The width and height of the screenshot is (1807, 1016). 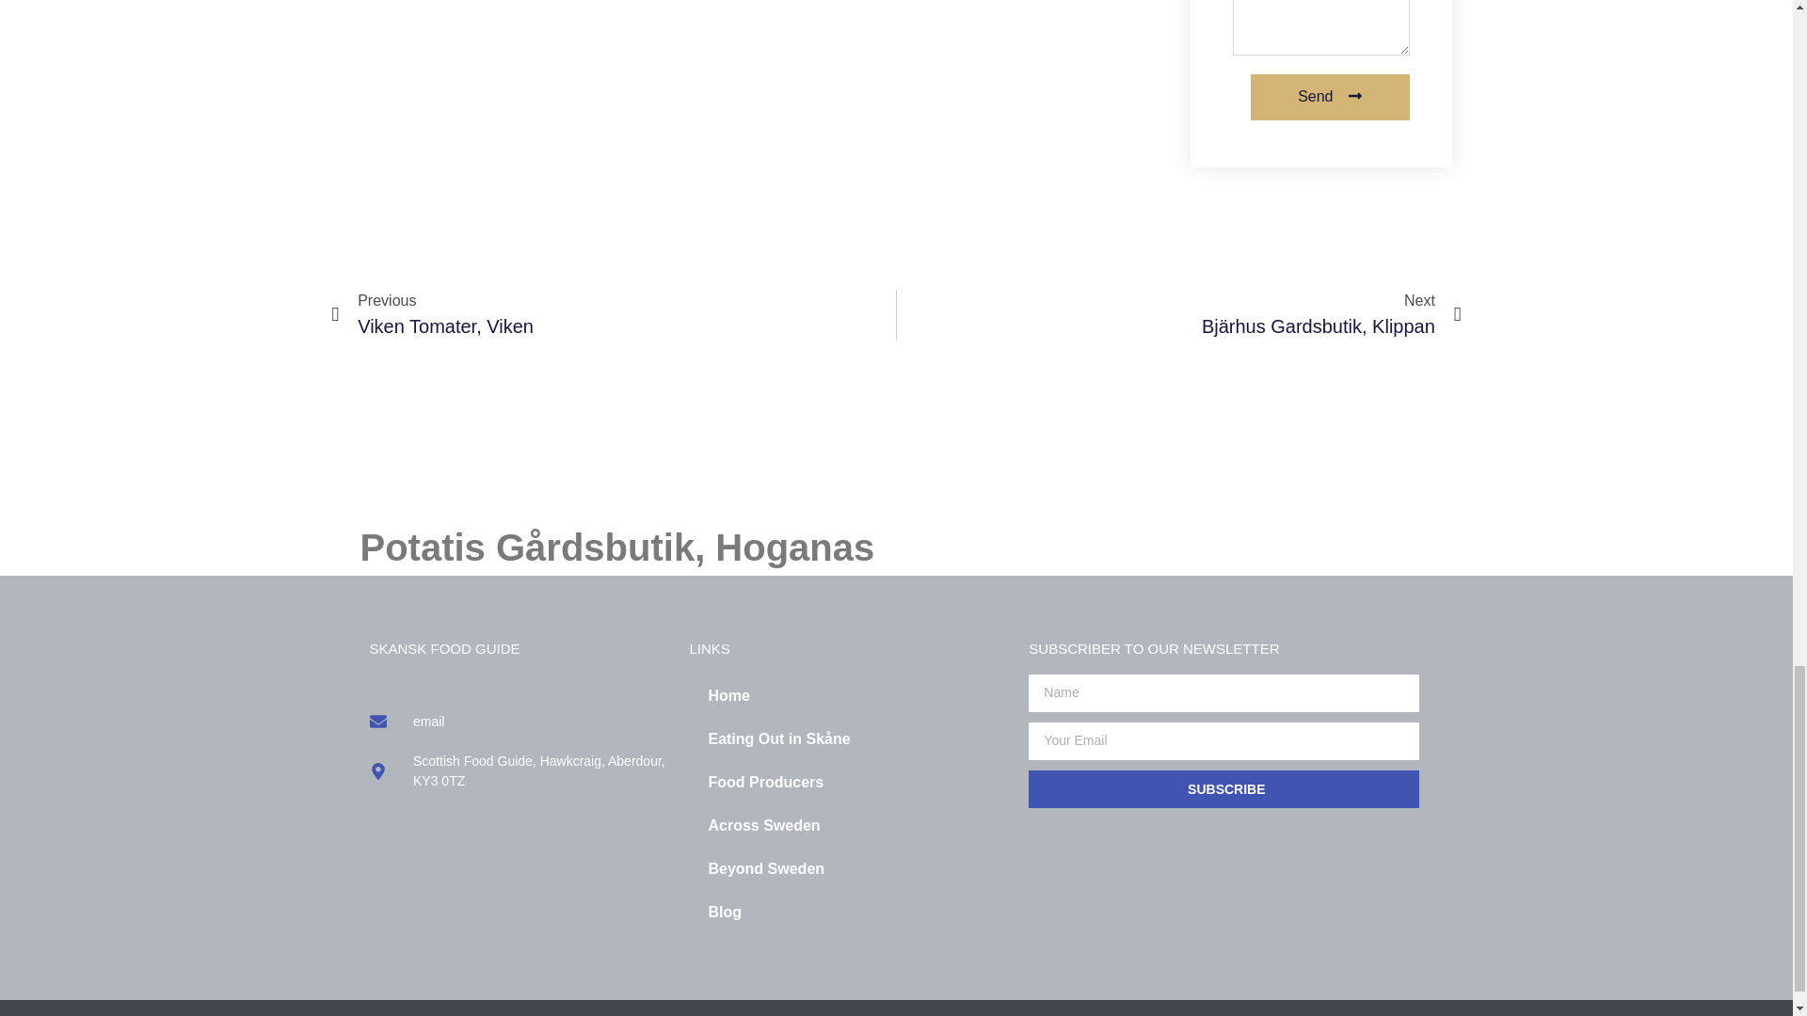 What do you see at coordinates (849, 913) in the screenshot?
I see `Blog` at bounding box center [849, 913].